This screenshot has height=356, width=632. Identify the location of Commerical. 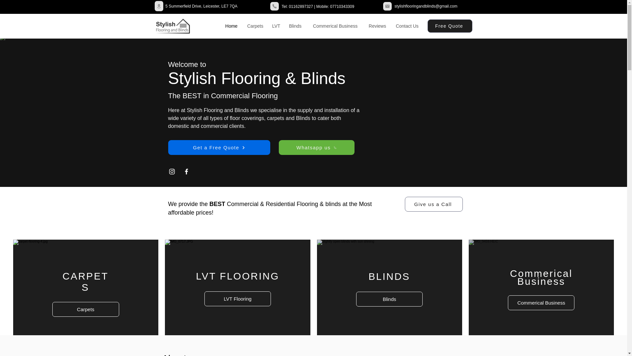
(541, 273).